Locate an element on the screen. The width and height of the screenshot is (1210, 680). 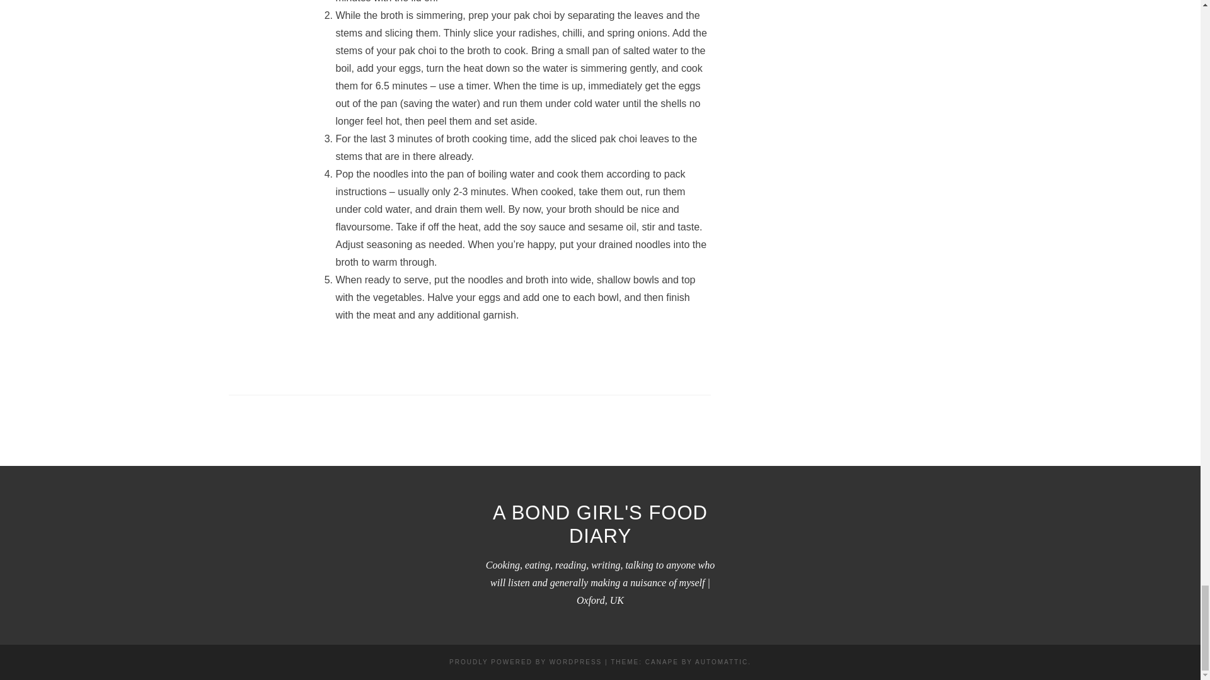
A BOND GIRL'S FOOD DIARY is located at coordinates (600, 525).